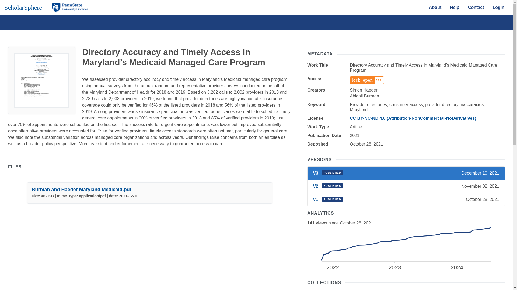 The width and height of the screenshot is (517, 290). Describe the element at coordinates (455, 7) in the screenshot. I see `Download Burman and Haeder Maryland Medicaid.pdf` at that location.